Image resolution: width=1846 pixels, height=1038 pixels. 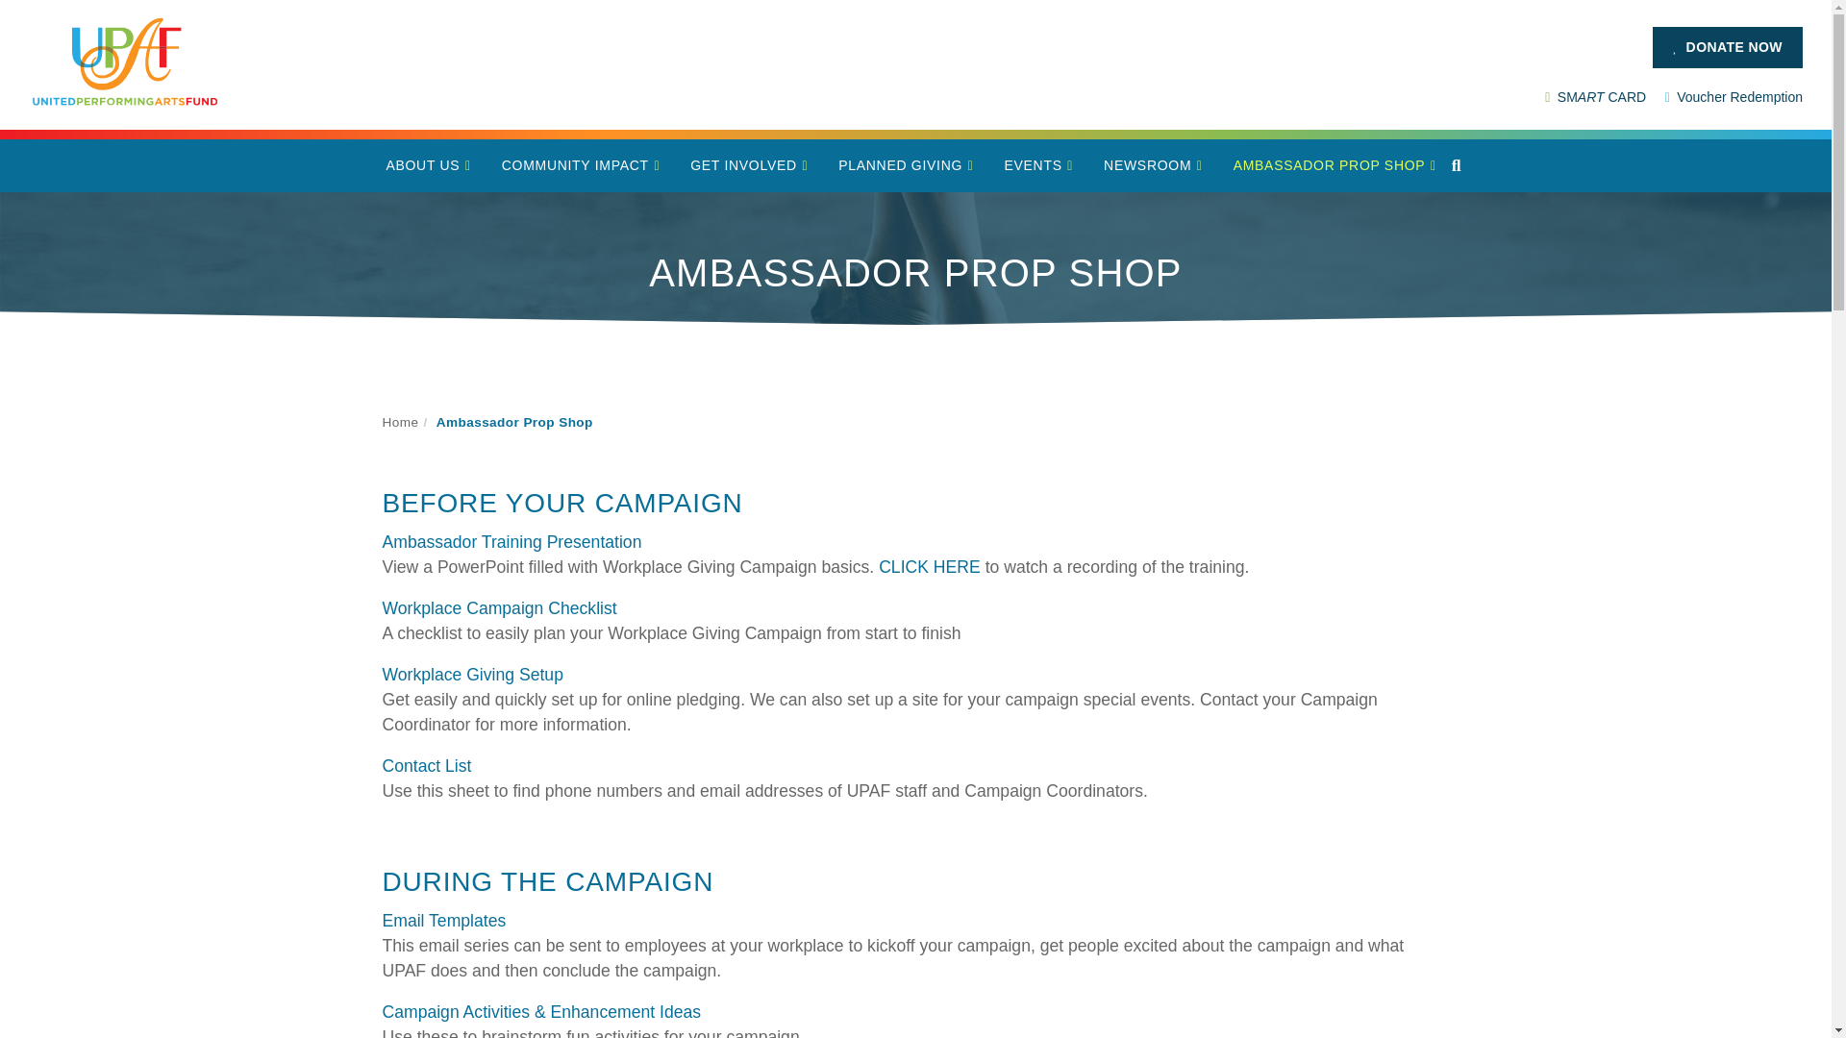 What do you see at coordinates (1596, 96) in the screenshot?
I see `  SMART CARD` at bounding box center [1596, 96].